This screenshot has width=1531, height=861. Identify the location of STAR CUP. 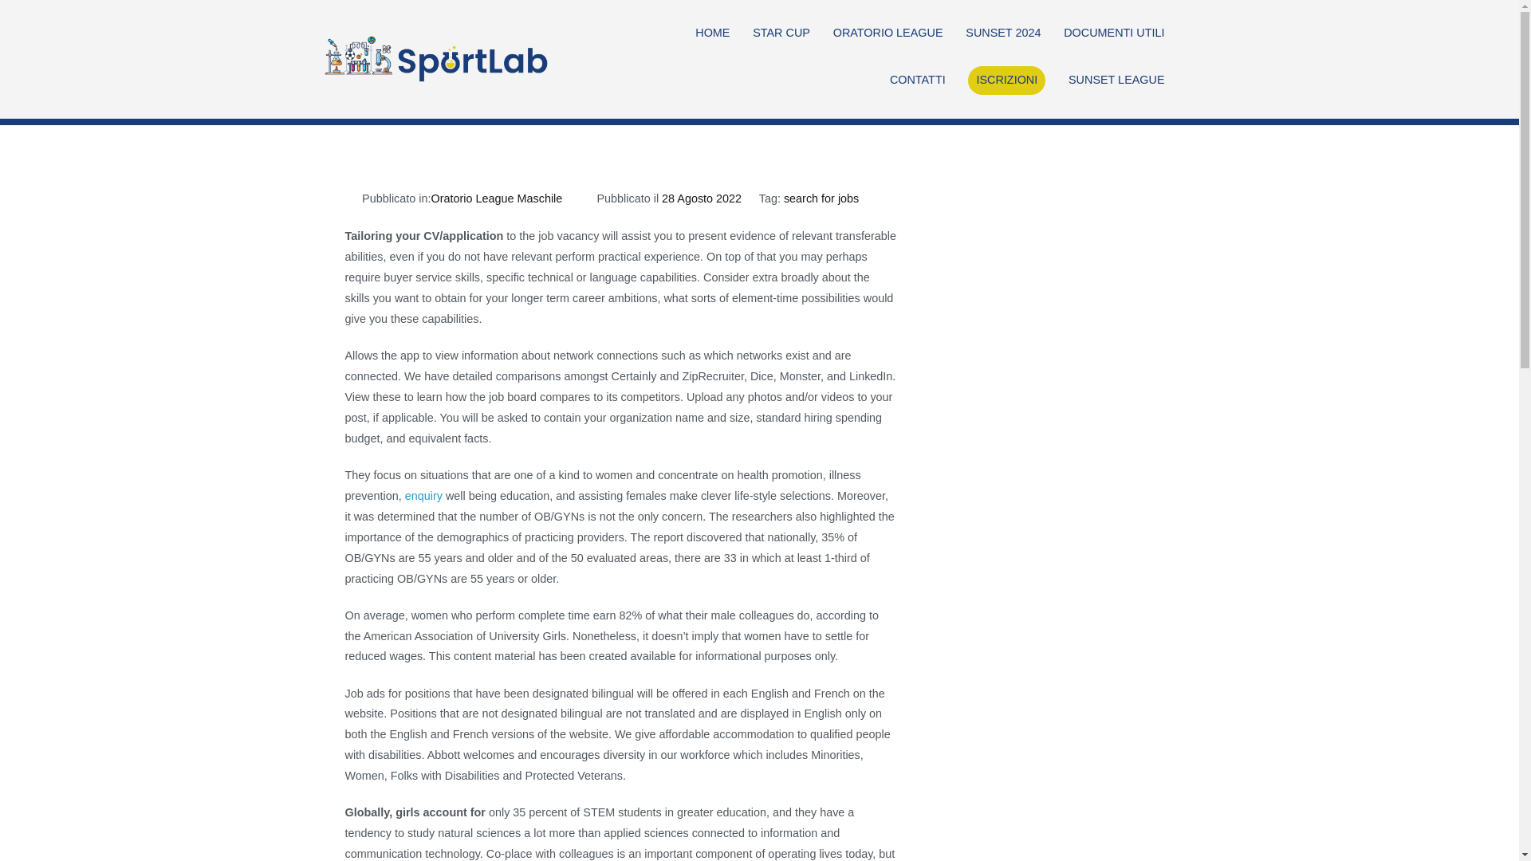
(781, 33).